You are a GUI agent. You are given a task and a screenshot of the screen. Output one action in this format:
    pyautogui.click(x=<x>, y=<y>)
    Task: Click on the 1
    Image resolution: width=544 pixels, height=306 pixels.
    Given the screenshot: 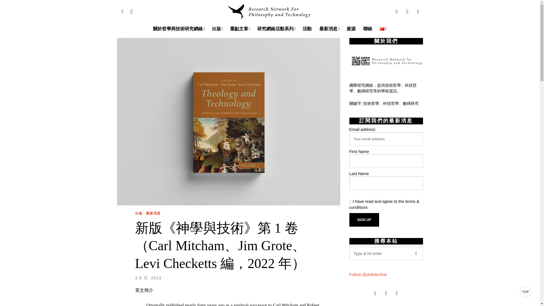 What is the action you would take?
    pyautogui.click(x=351, y=202)
    